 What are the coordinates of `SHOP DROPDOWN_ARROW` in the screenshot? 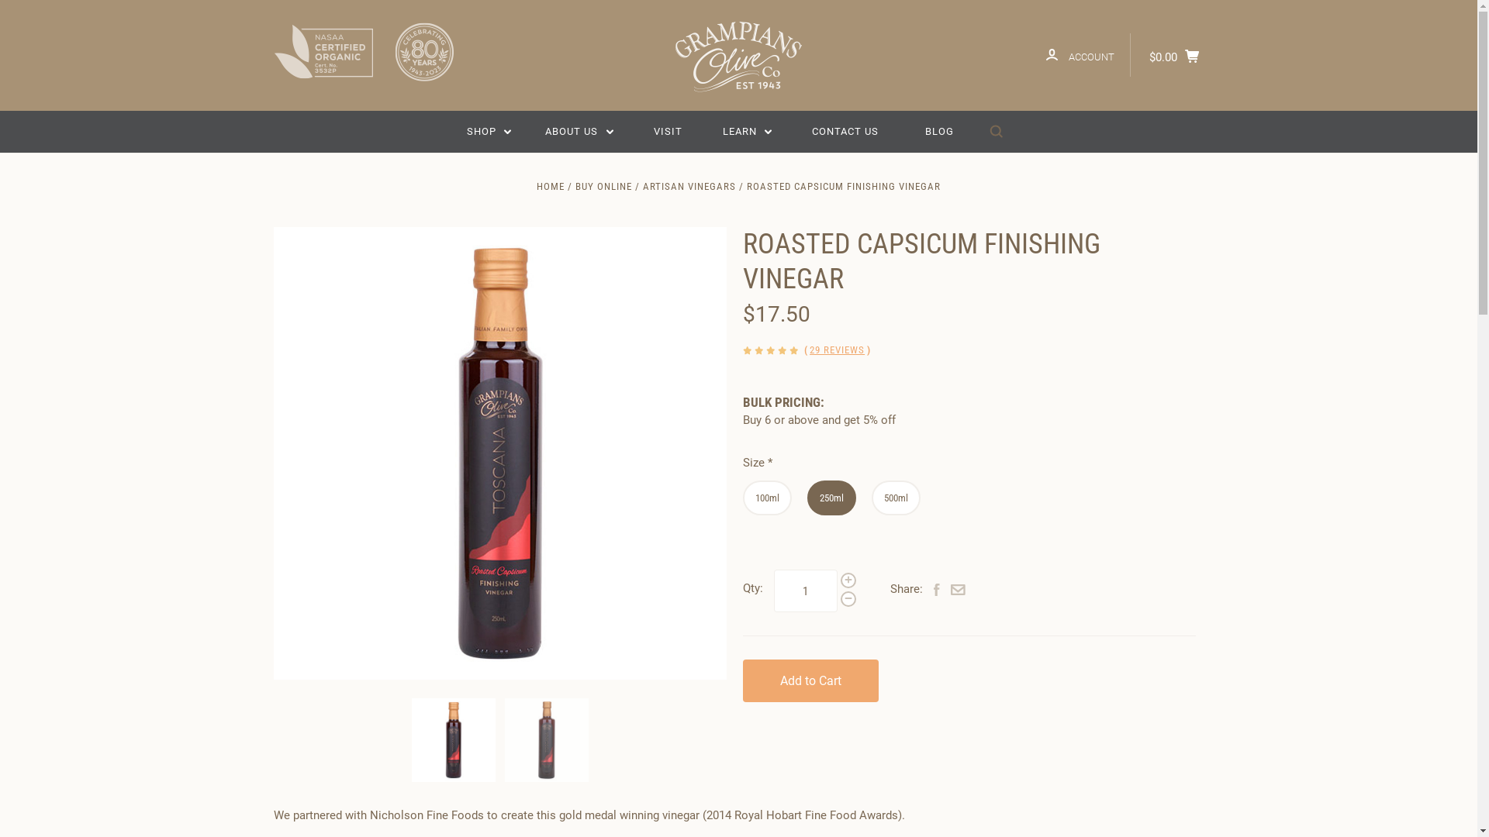 It's located at (489, 132).